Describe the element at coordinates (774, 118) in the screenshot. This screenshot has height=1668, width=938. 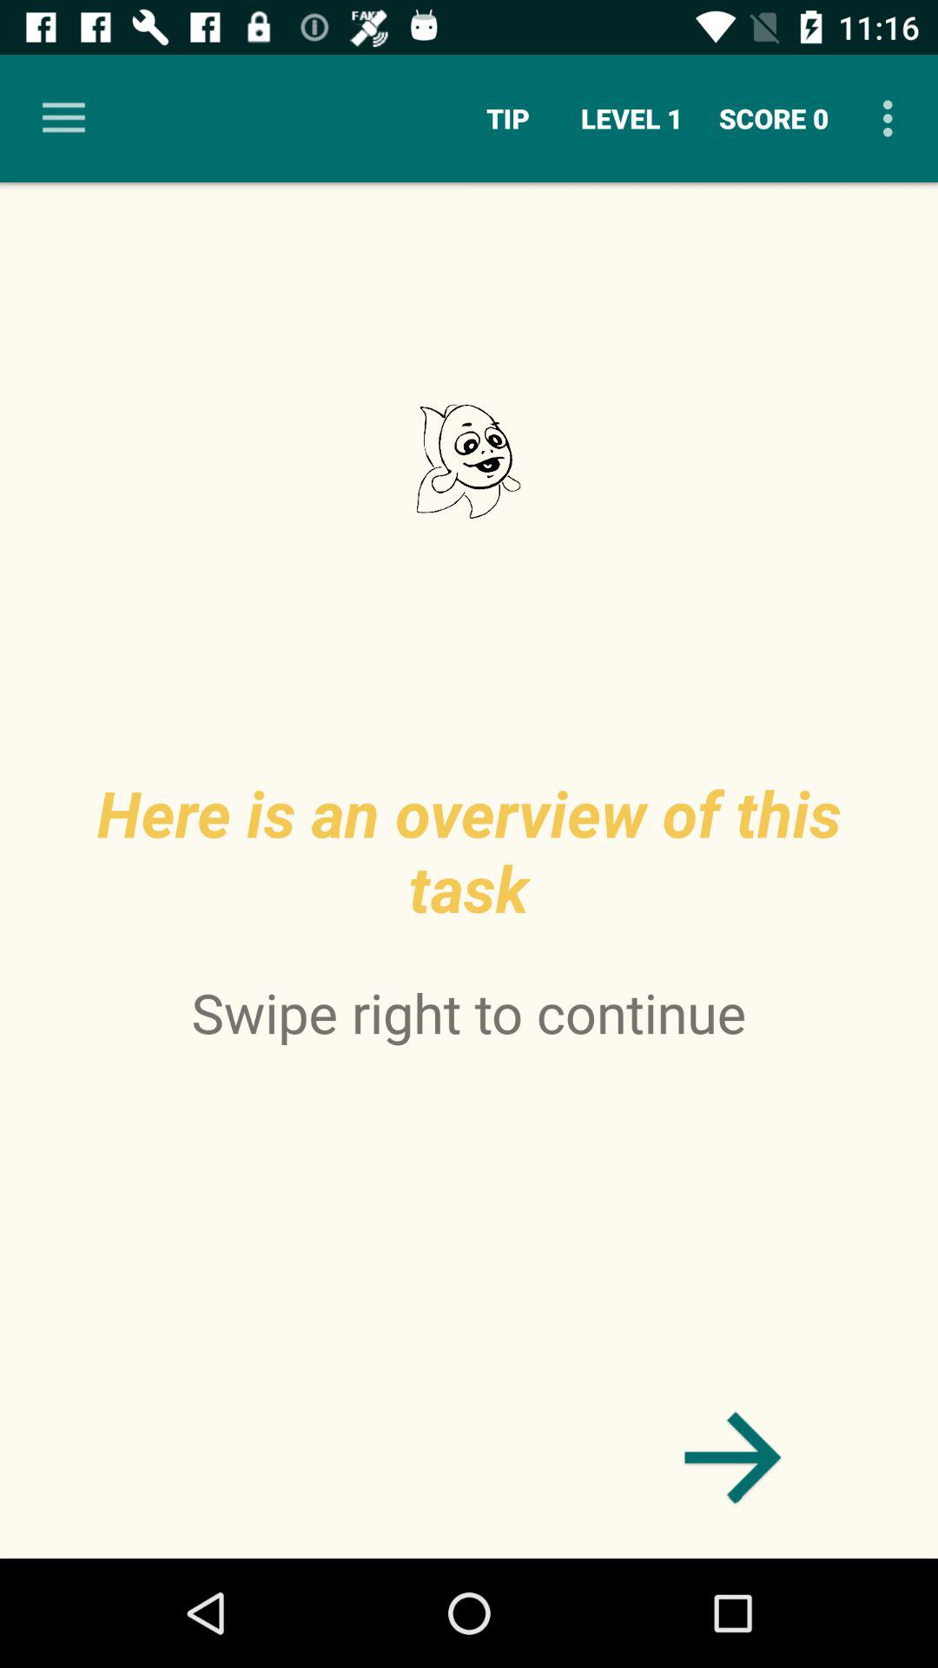
I see `click item next to the level 1 icon` at that location.